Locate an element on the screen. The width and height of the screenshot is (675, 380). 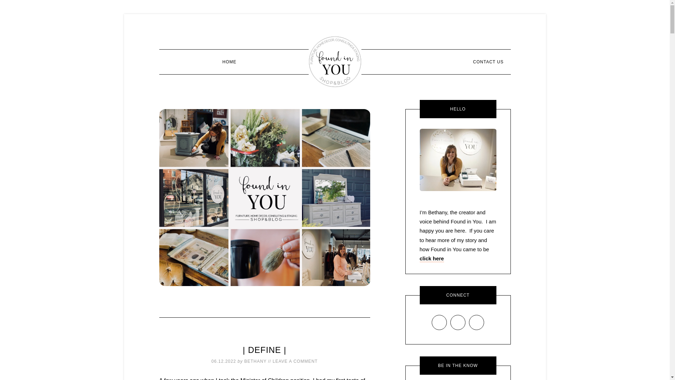
HOME is located at coordinates (229, 62).